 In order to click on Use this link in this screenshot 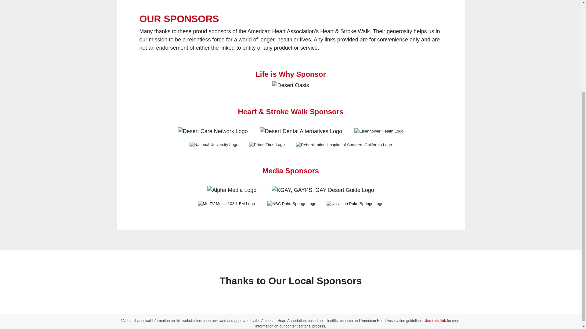, I will do `click(435, 320)`.